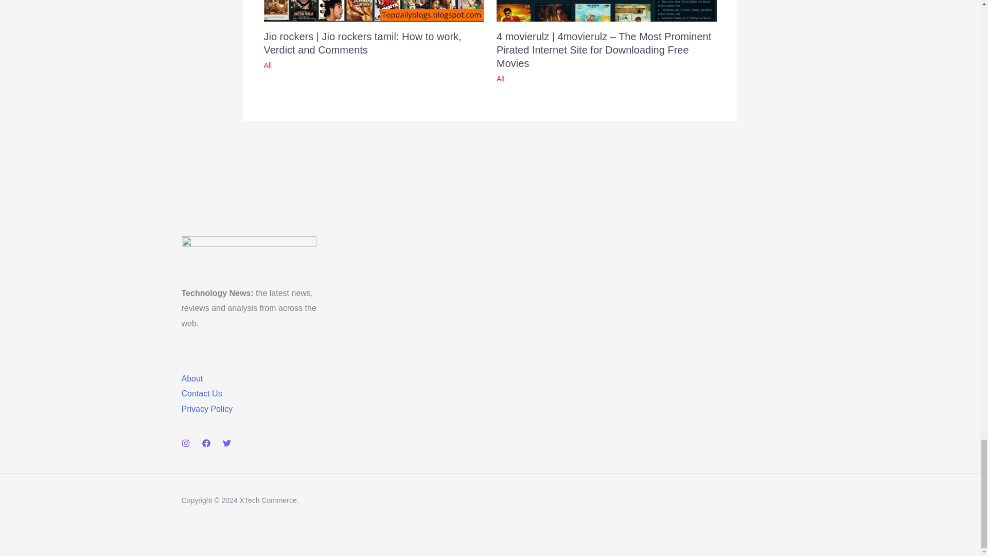 This screenshot has height=556, width=988. What do you see at coordinates (268, 65) in the screenshot?
I see `All` at bounding box center [268, 65].